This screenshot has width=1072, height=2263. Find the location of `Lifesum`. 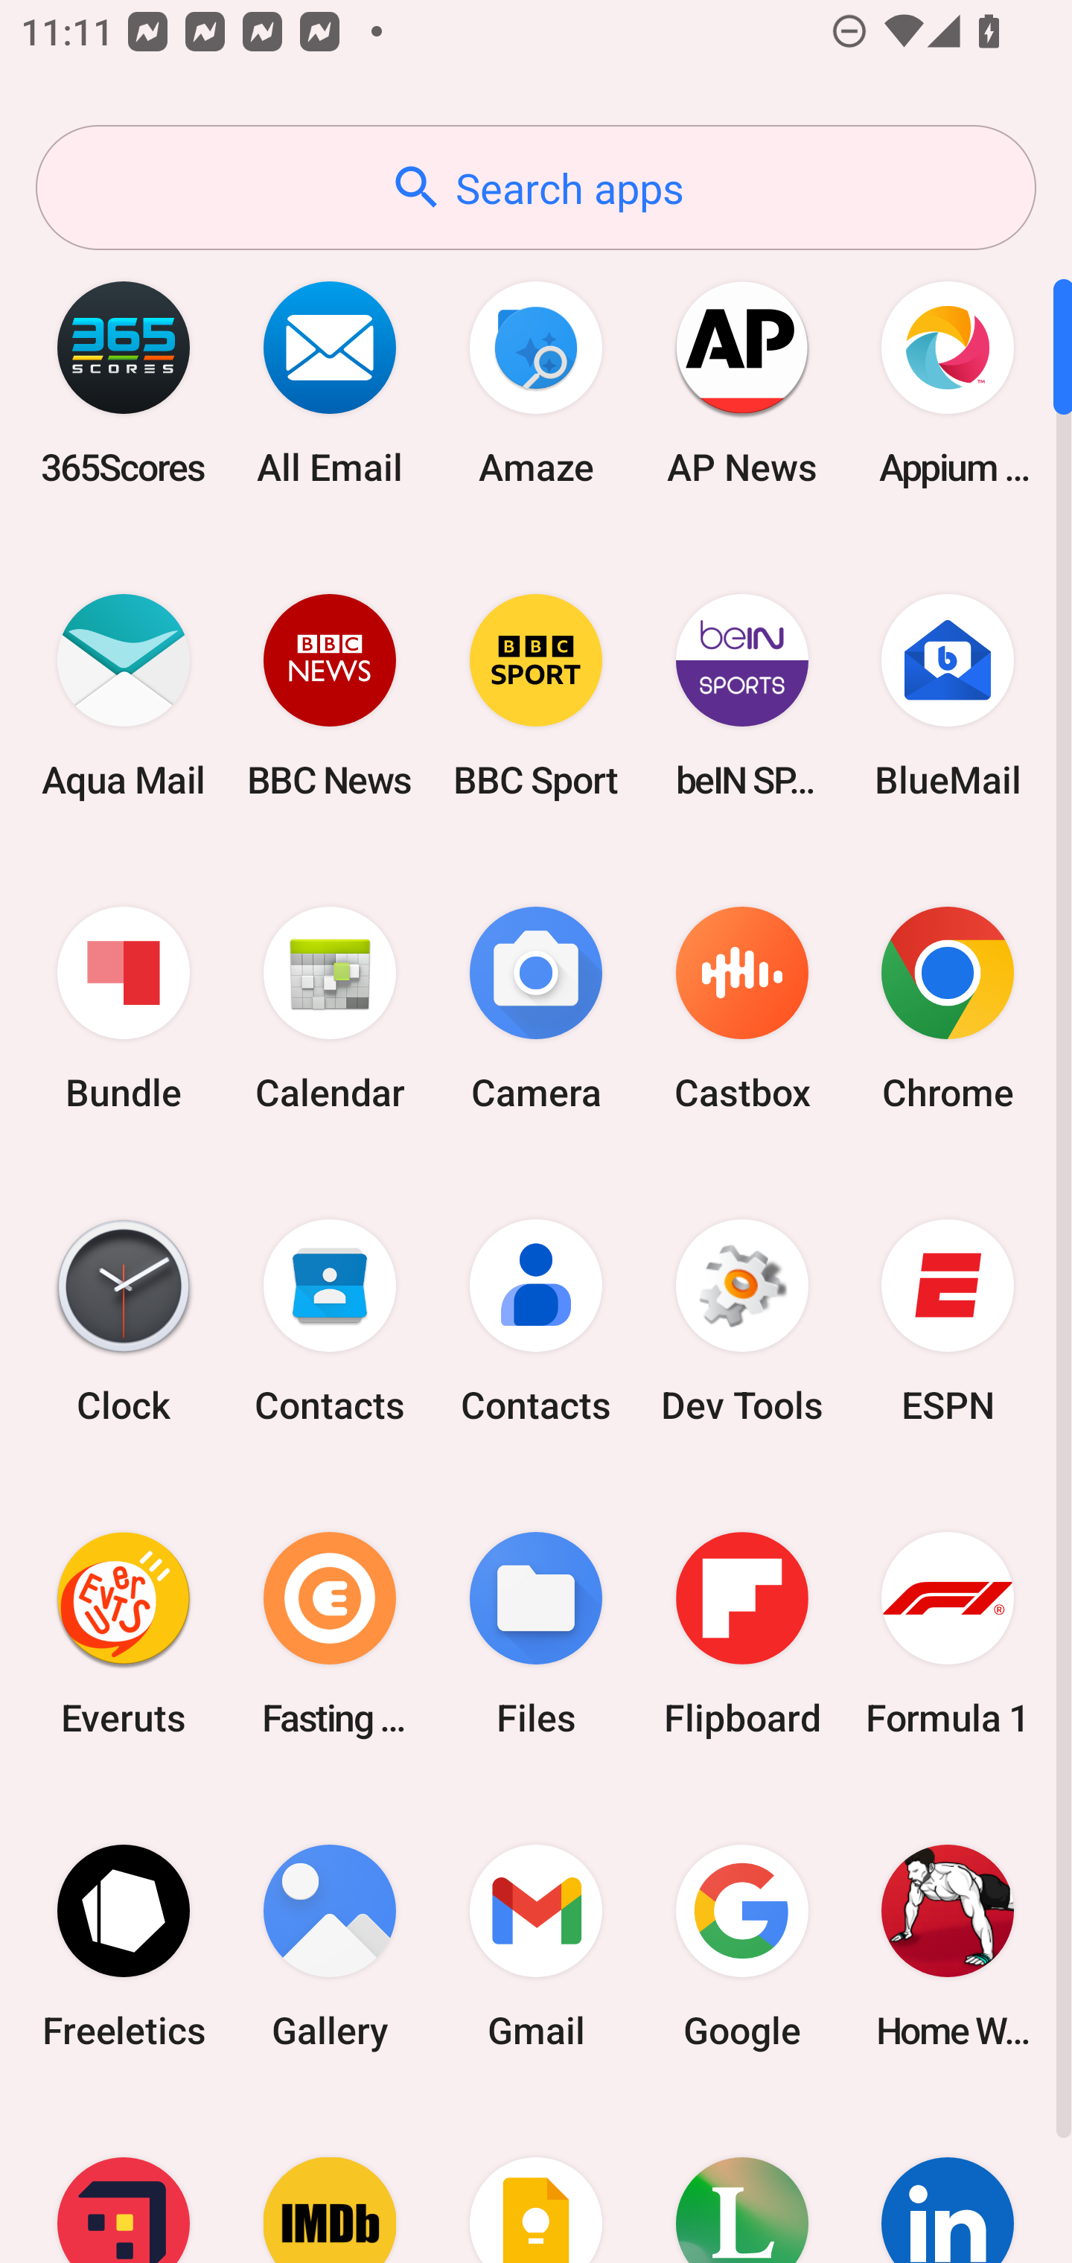

Lifesum is located at coordinates (741, 2183).